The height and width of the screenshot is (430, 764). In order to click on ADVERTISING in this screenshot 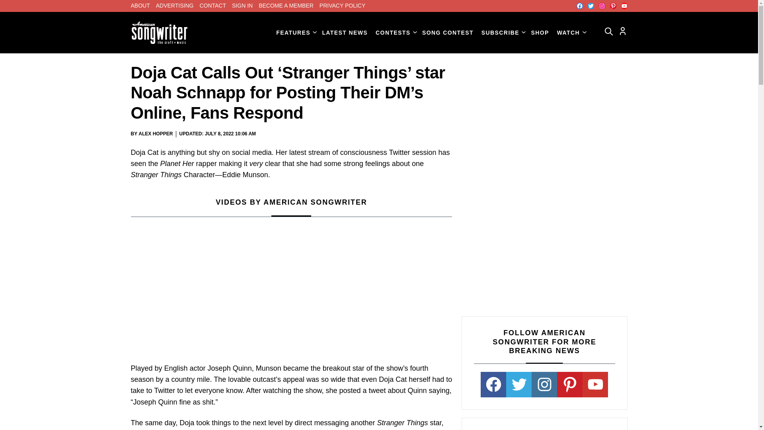, I will do `click(175, 6)`.